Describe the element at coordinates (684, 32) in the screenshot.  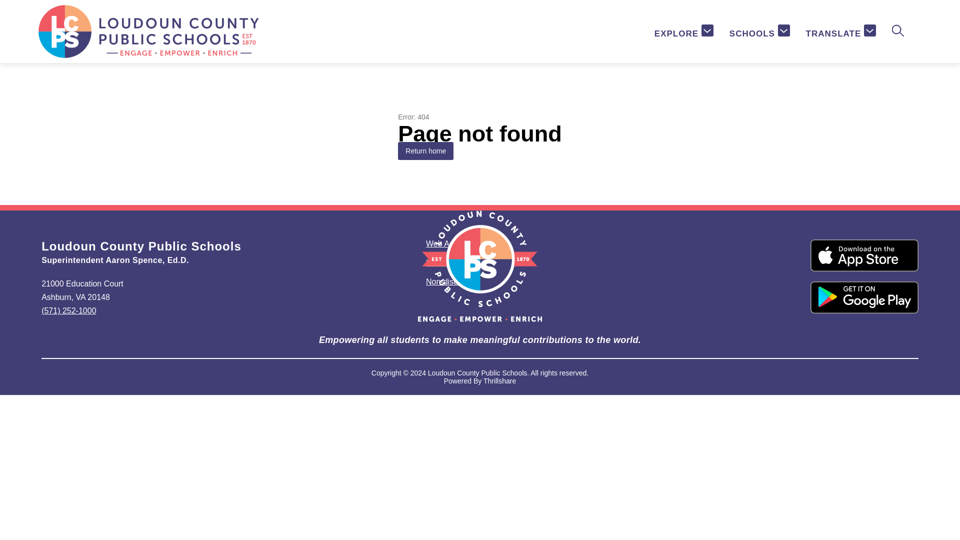
I see `EXPLORE` at that location.